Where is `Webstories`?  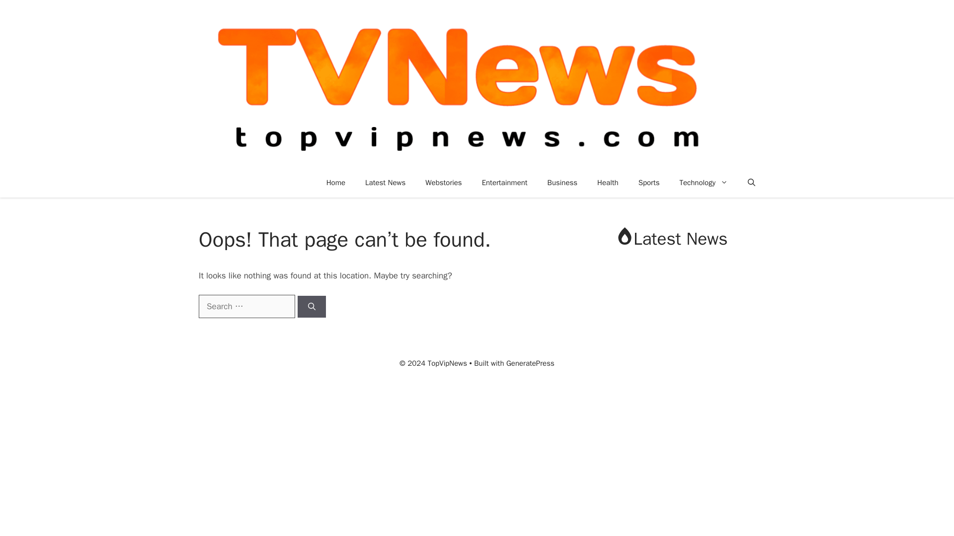
Webstories is located at coordinates (443, 183).